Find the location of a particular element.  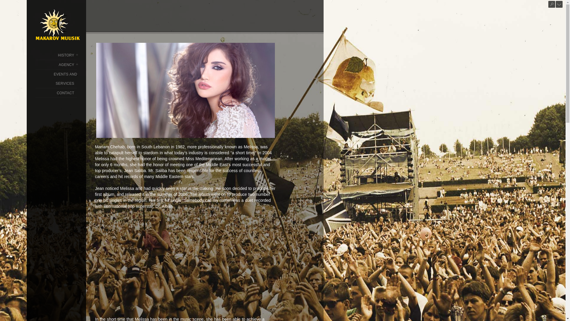

CONTACT is located at coordinates (65, 93).